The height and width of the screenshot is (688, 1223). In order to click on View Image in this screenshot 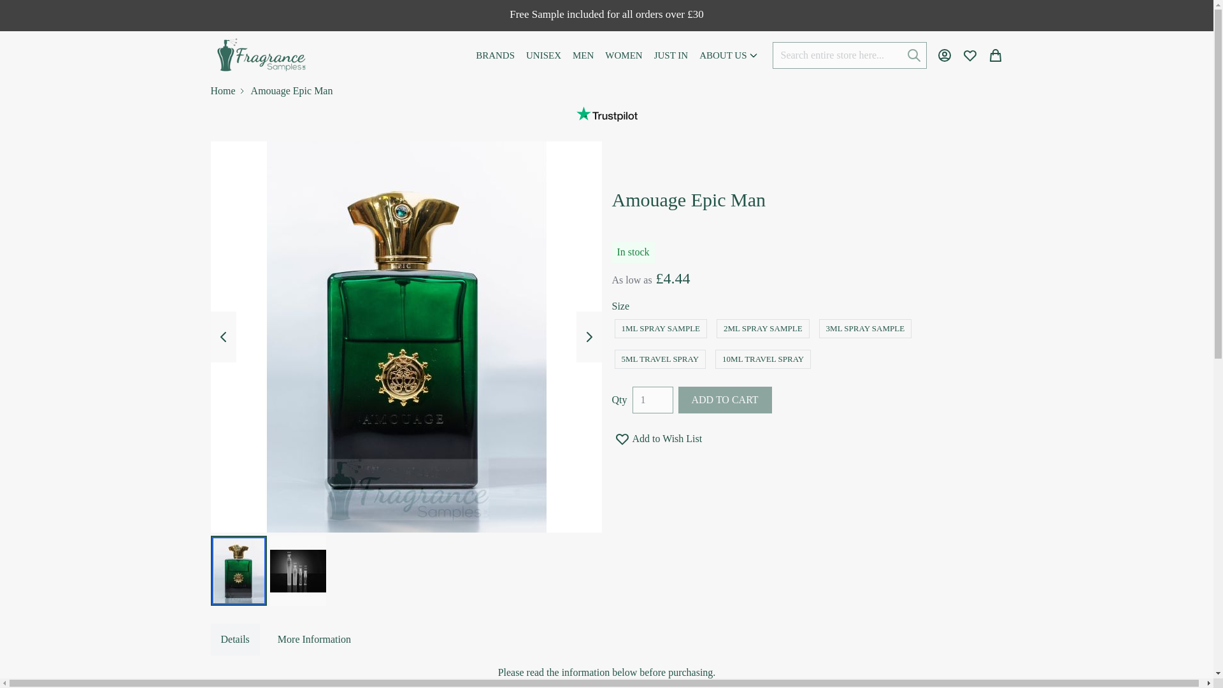, I will do `click(298, 571)`.